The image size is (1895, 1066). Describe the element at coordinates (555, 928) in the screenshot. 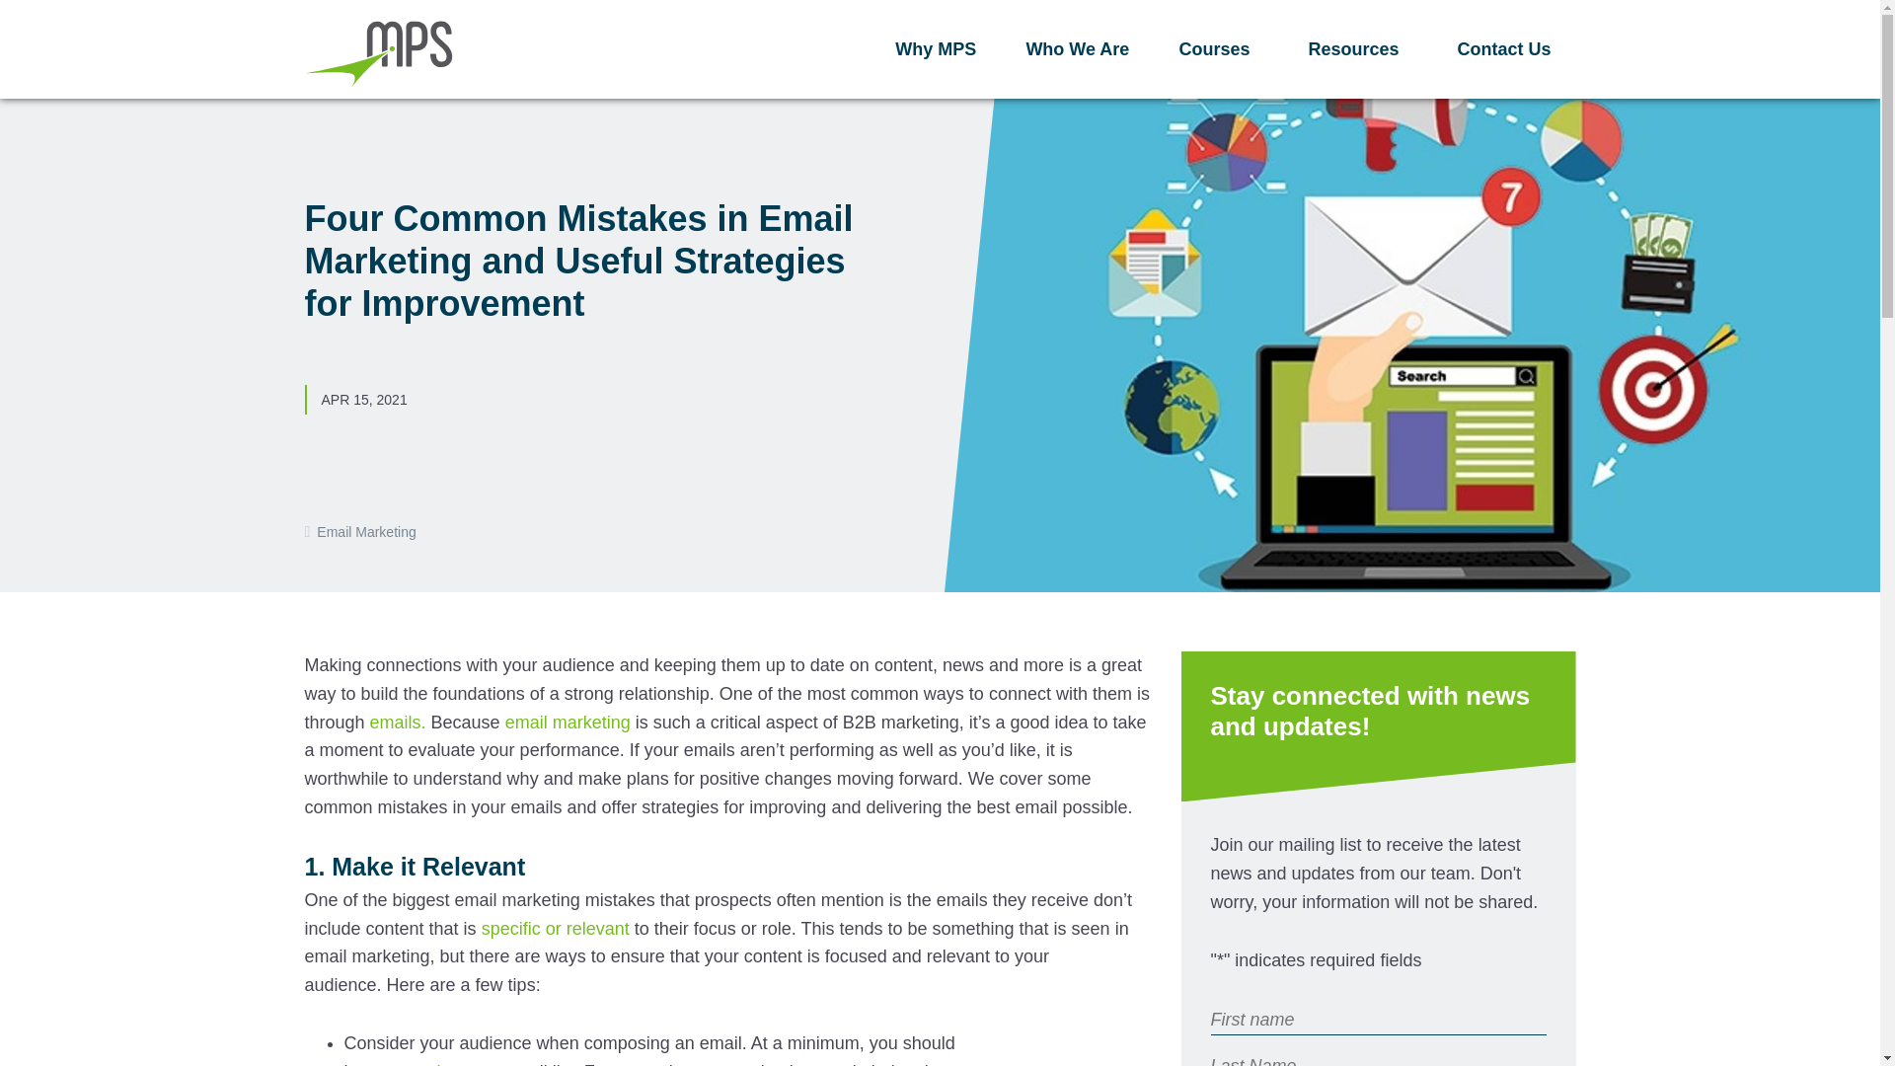

I see `specific or relevant` at that location.